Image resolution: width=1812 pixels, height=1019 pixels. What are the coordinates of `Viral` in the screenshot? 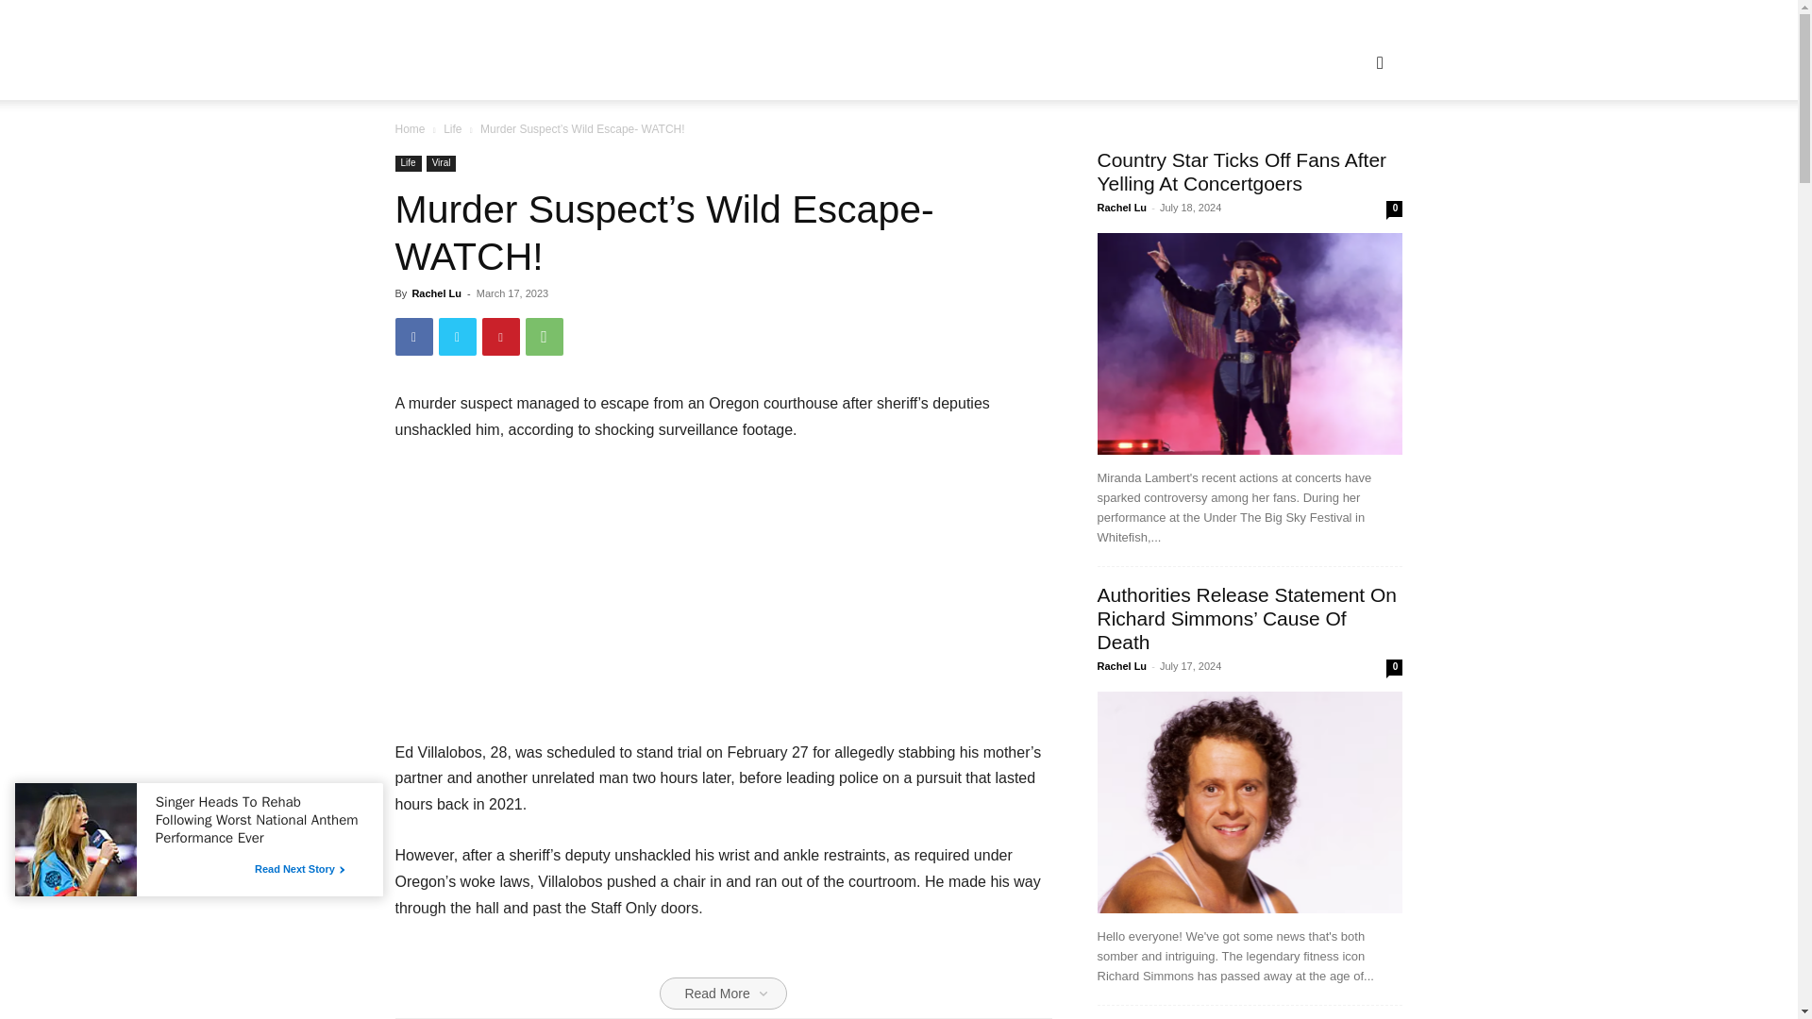 It's located at (441, 164).